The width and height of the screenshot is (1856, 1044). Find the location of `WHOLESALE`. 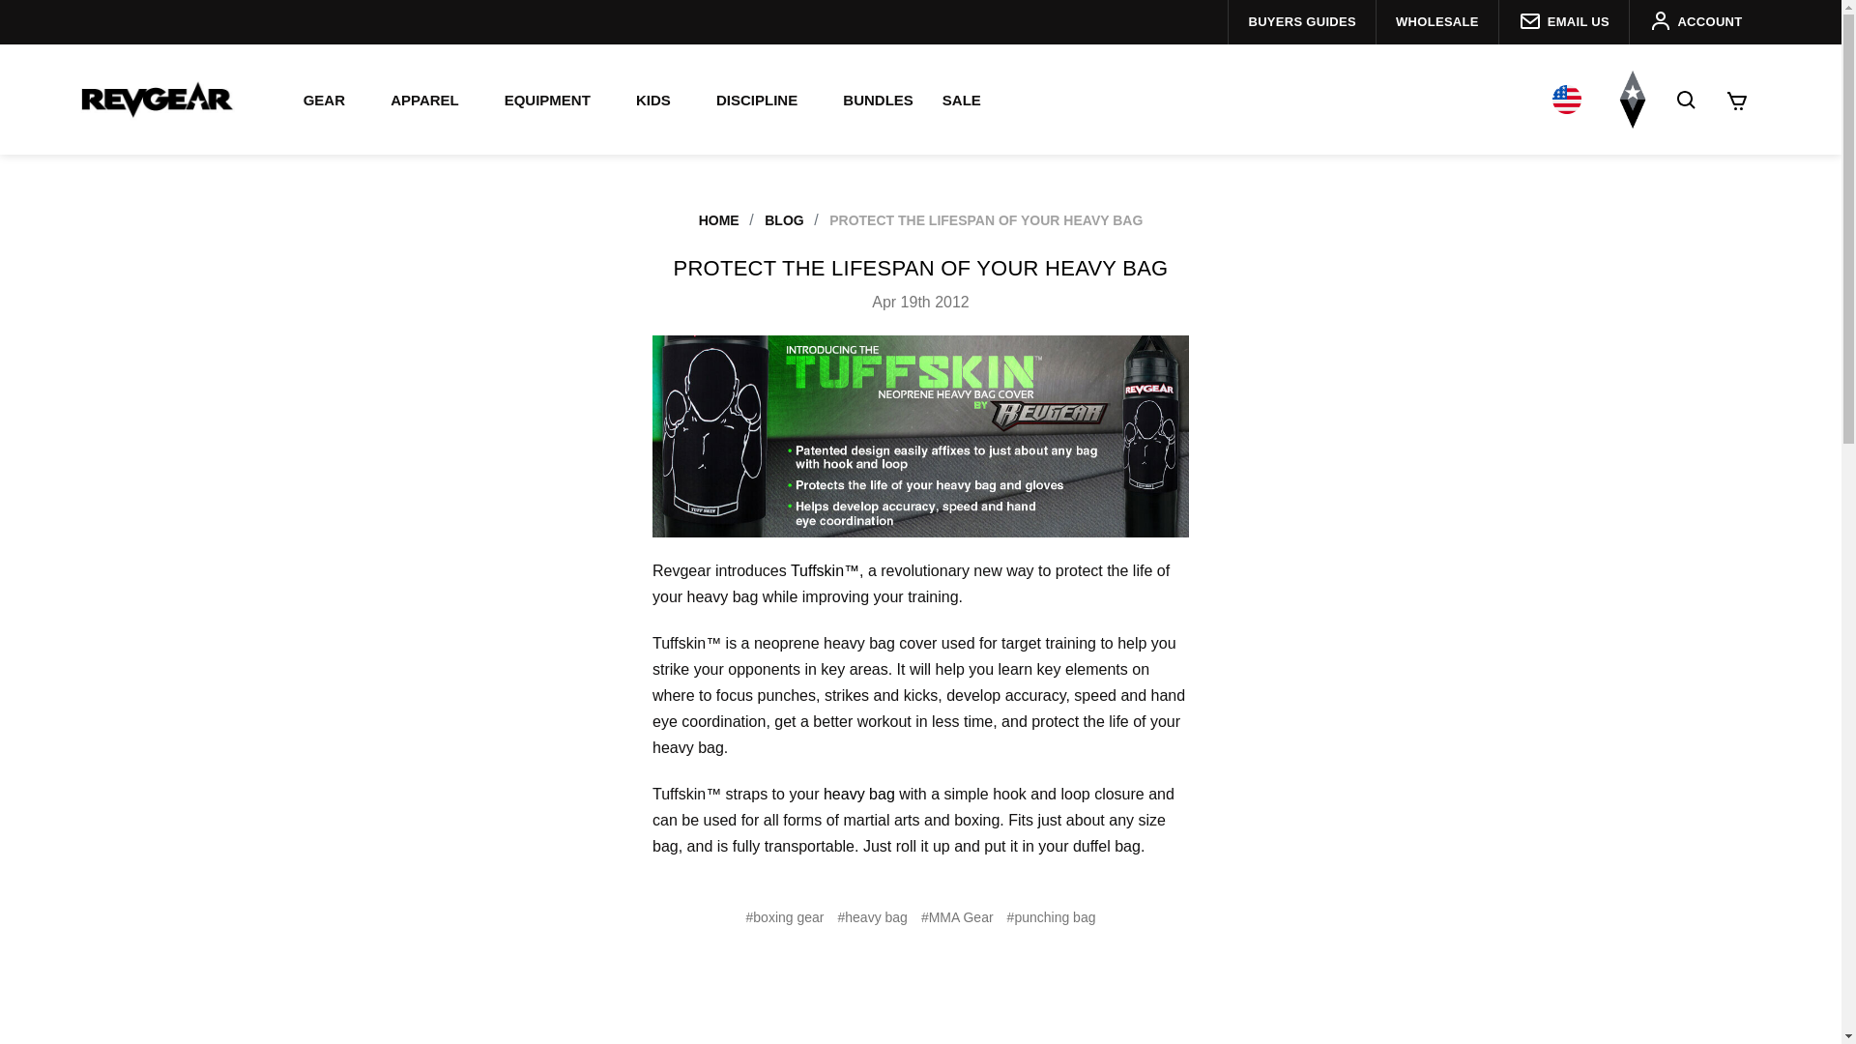

WHOLESALE is located at coordinates (1436, 22).